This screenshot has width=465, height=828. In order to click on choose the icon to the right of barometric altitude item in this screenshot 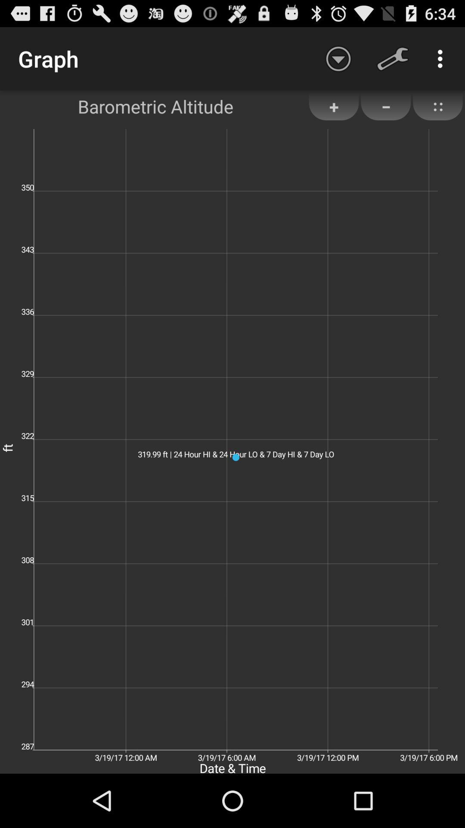, I will do `click(338, 59)`.